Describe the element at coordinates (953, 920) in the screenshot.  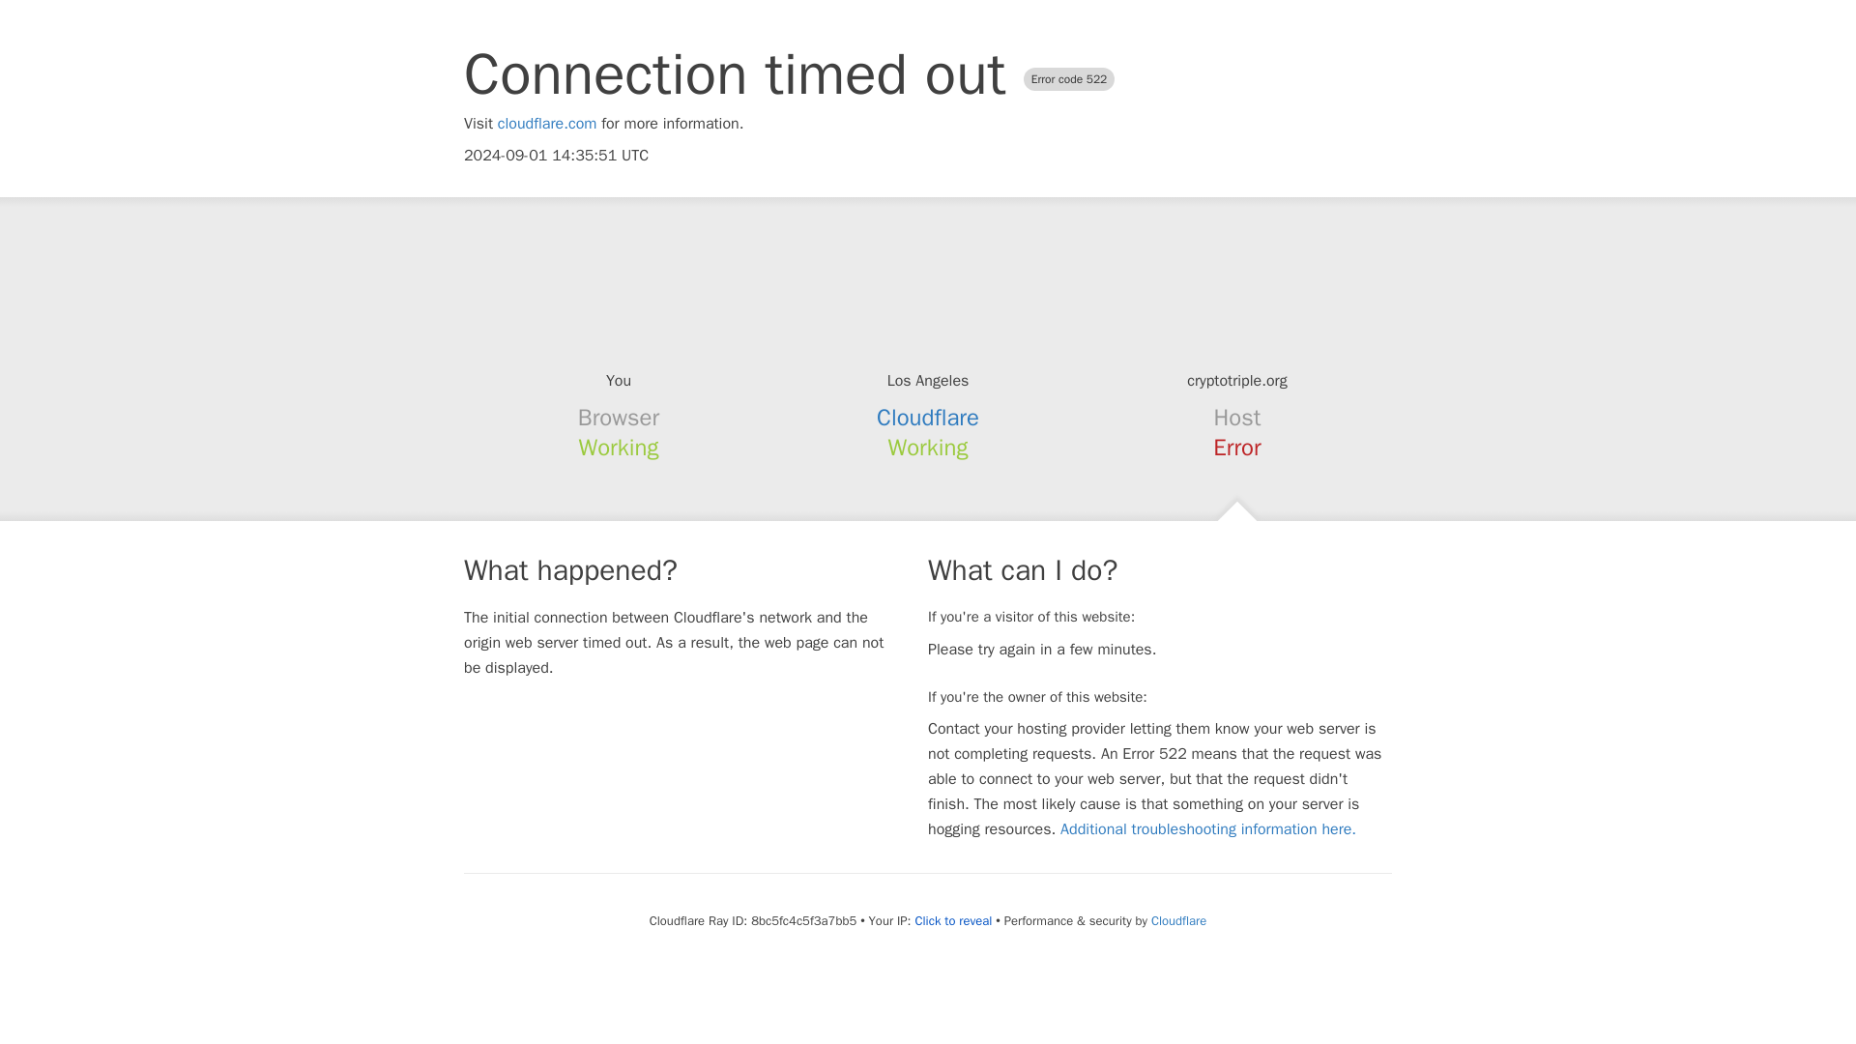
I see `Click to reveal` at that location.